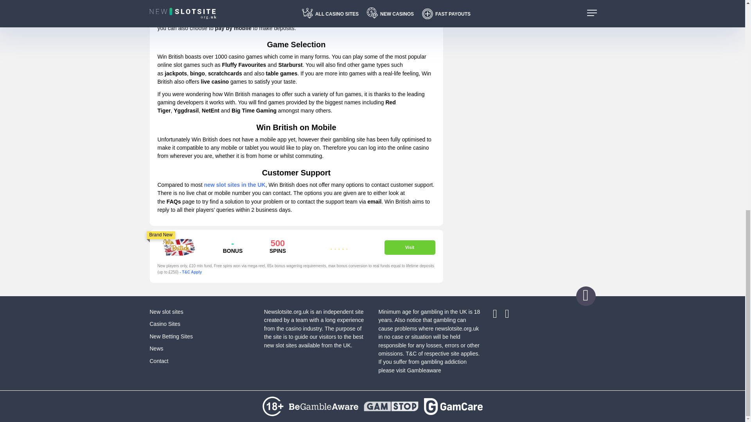 Image resolution: width=751 pixels, height=422 pixels. Describe the element at coordinates (235, 184) in the screenshot. I see `new slot sites in the UK` at that location.